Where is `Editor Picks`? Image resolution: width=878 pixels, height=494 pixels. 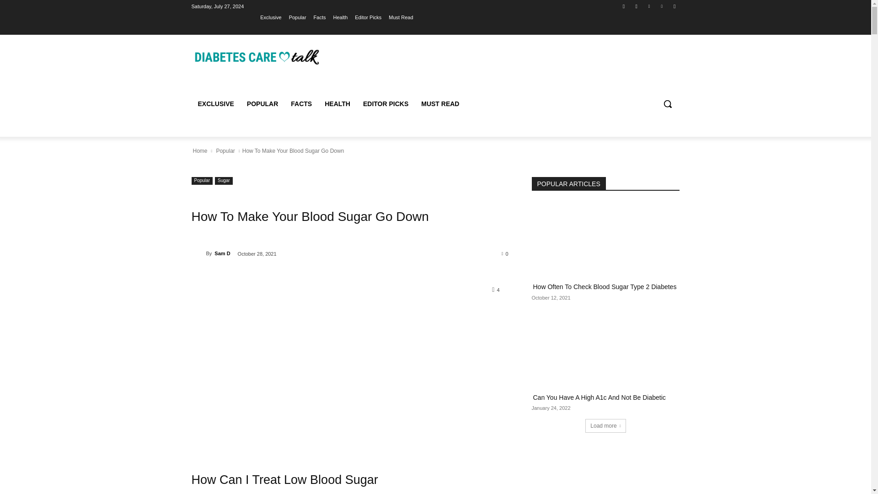
Editor Picks is located at coordinates (368, 17).